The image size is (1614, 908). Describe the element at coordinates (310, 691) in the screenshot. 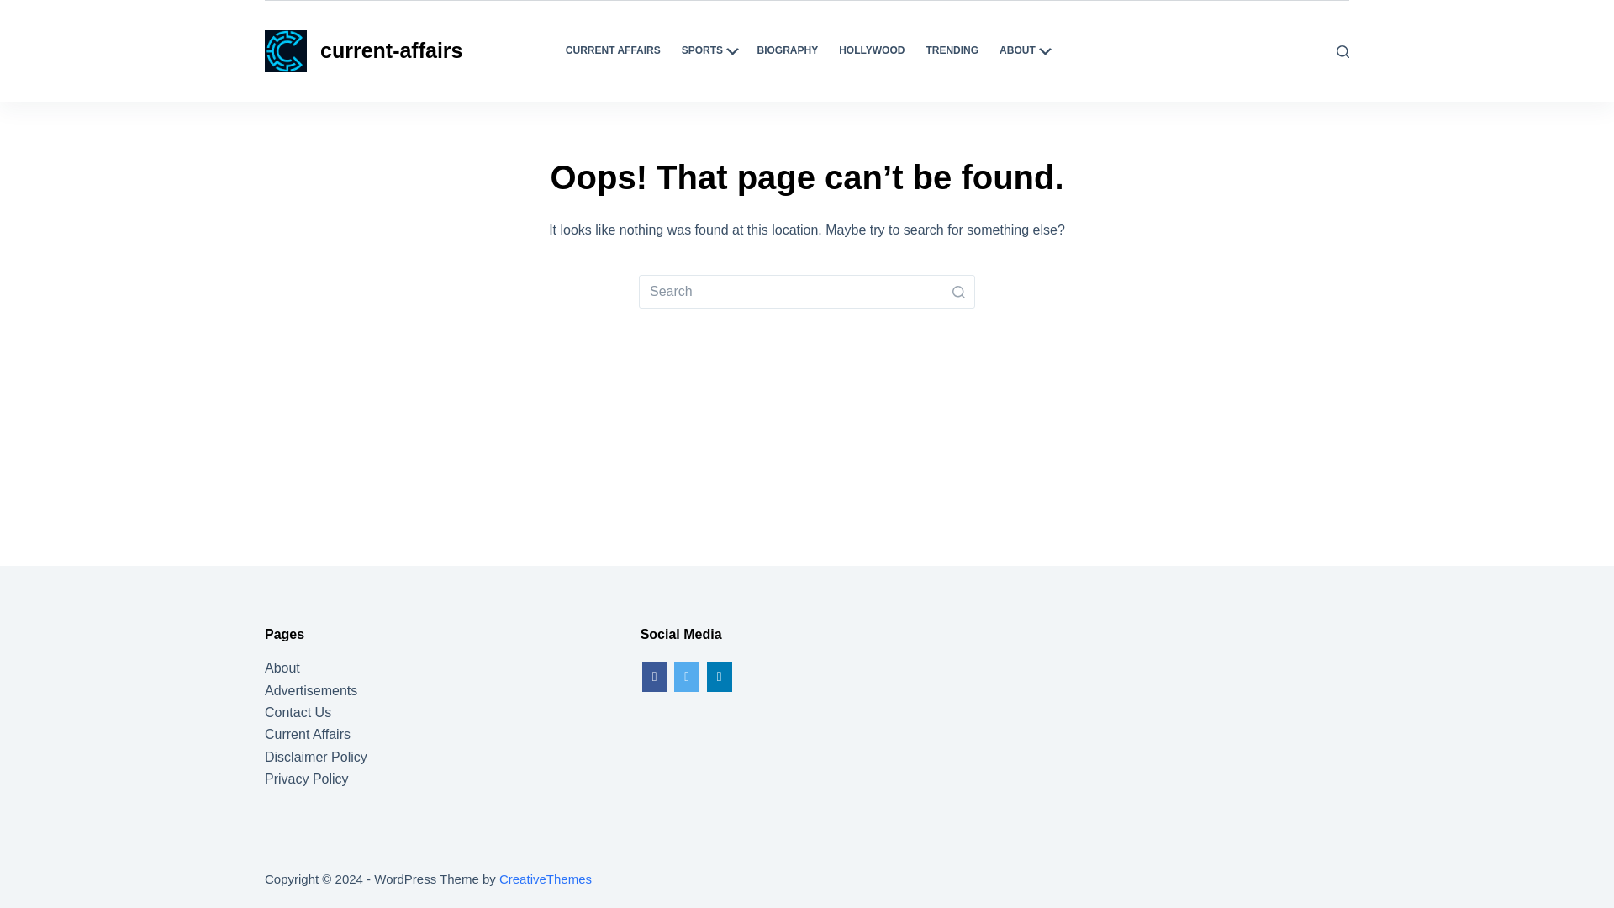

I see `Advertisements` at that location.